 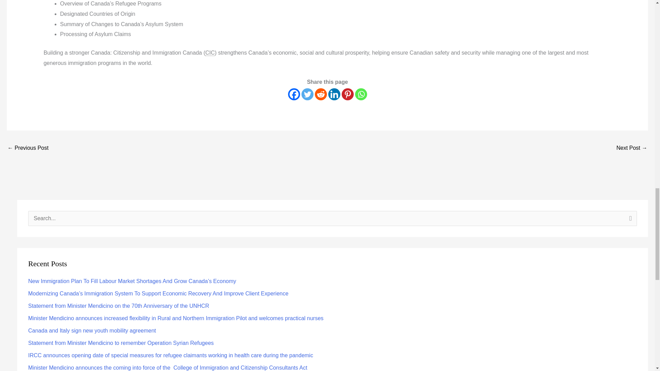 What do you see at coordinates (348, 94) in the screenshot?
I see `Pinterest` at bounding box center [348, 94].